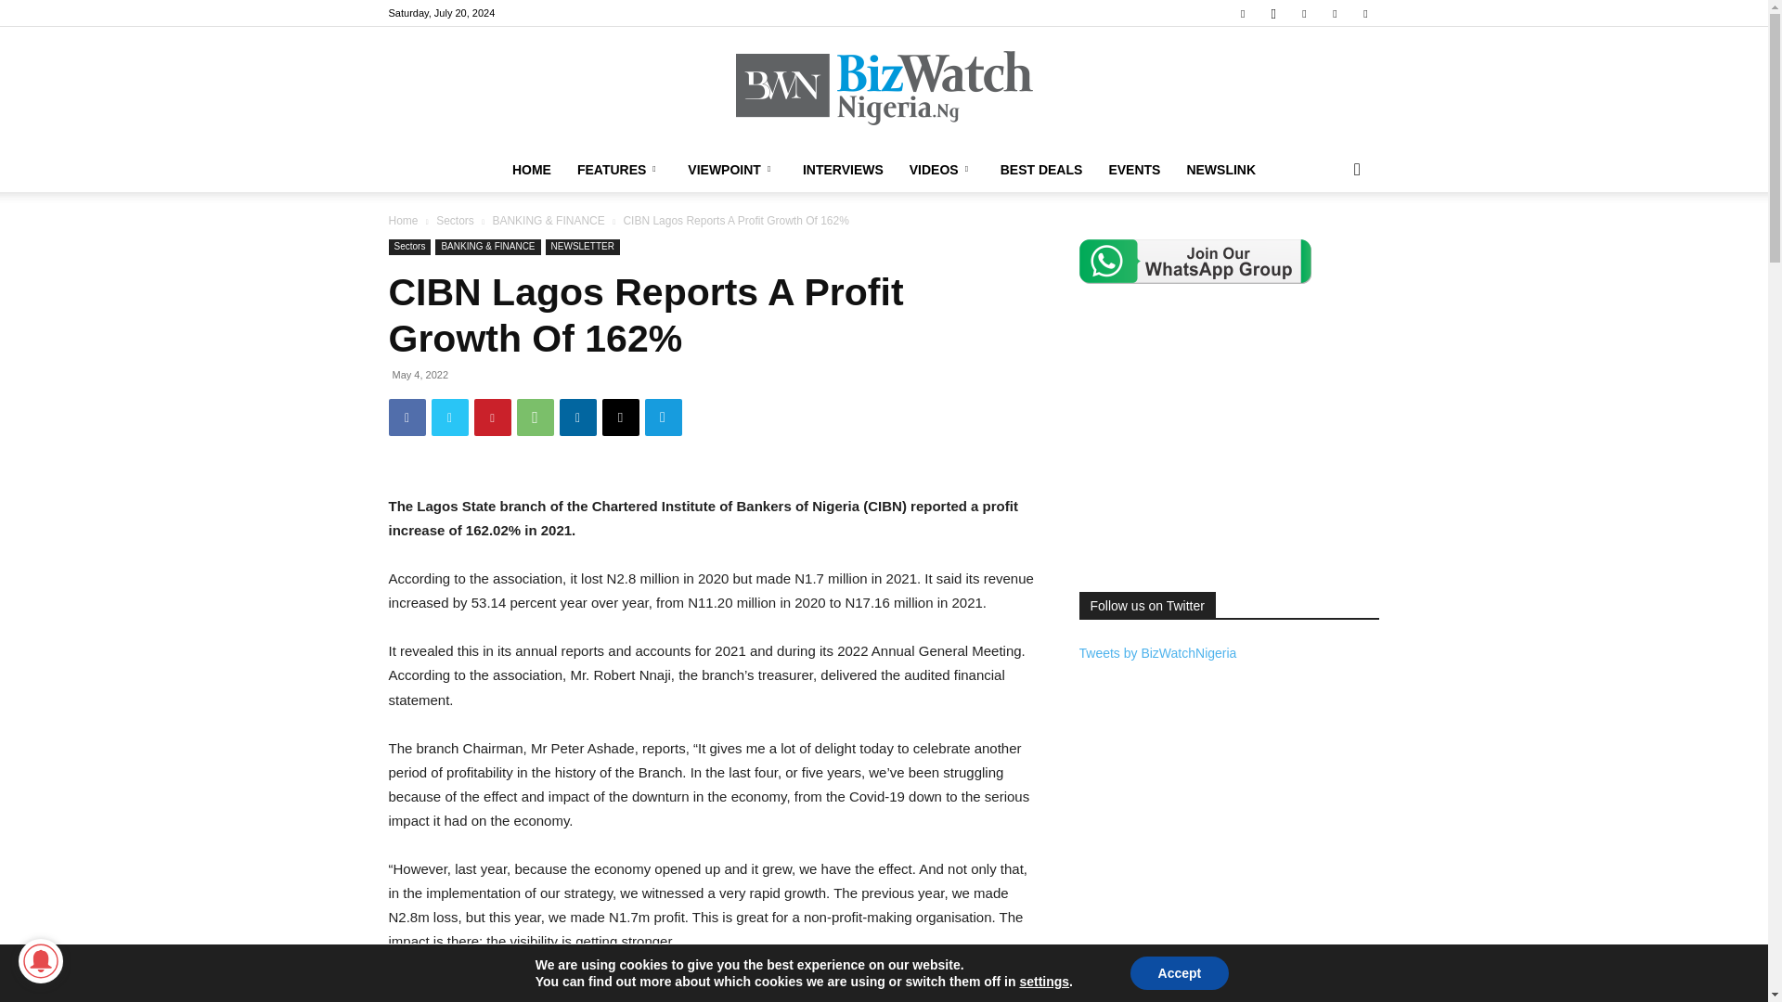  I want to click on Facebook, so click(1242, 13).